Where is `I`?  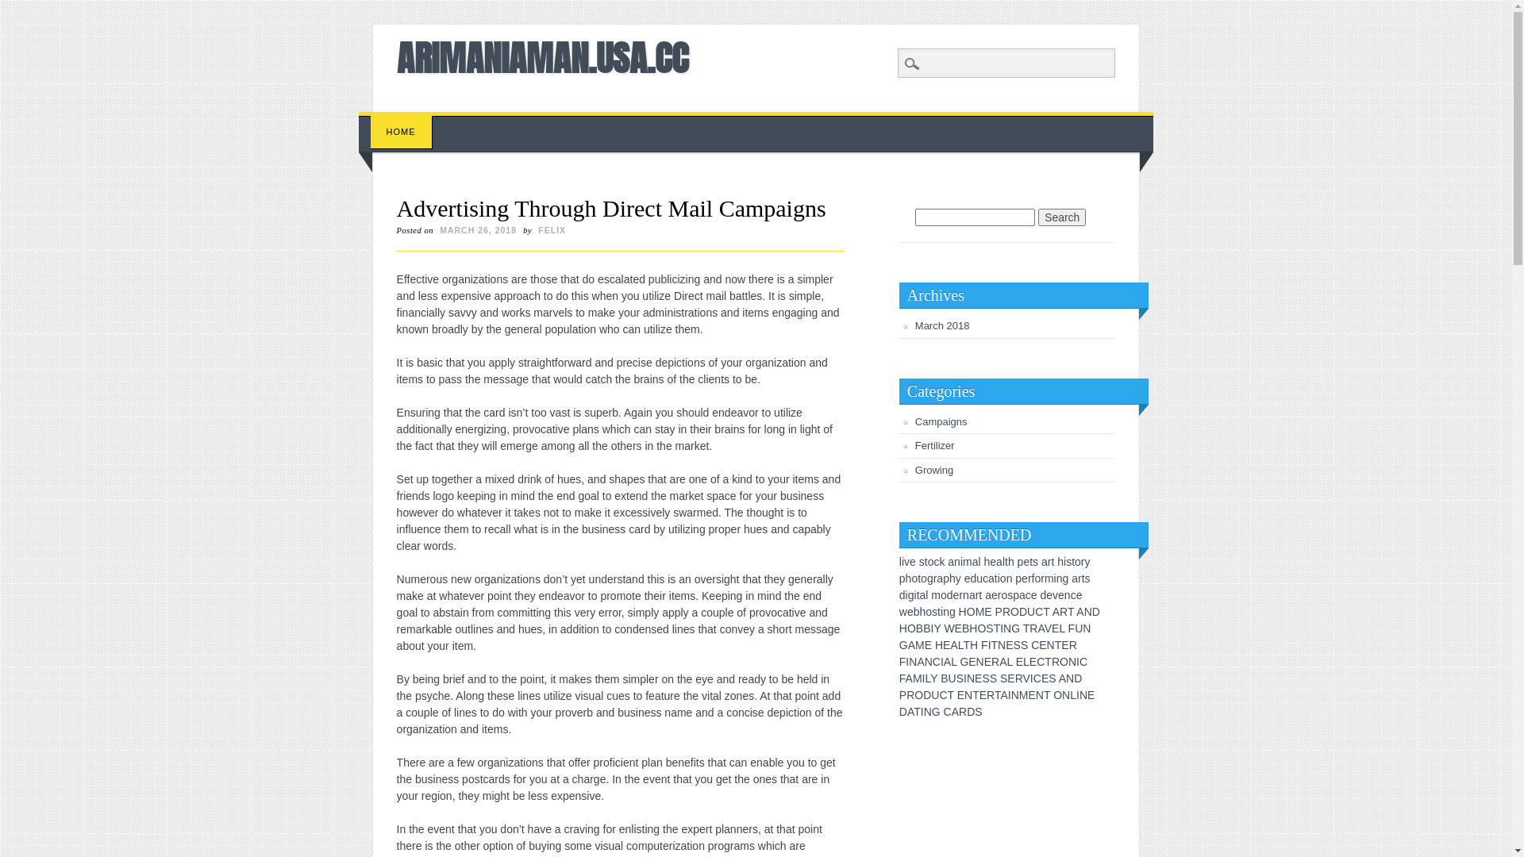 I is located at coordinates (965, 678).